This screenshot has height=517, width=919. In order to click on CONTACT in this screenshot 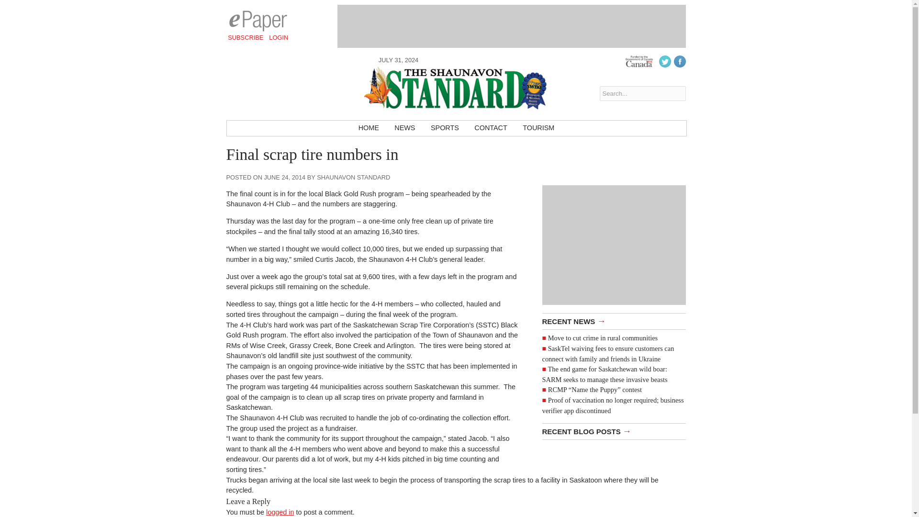, I will do `click(491, 128)`.